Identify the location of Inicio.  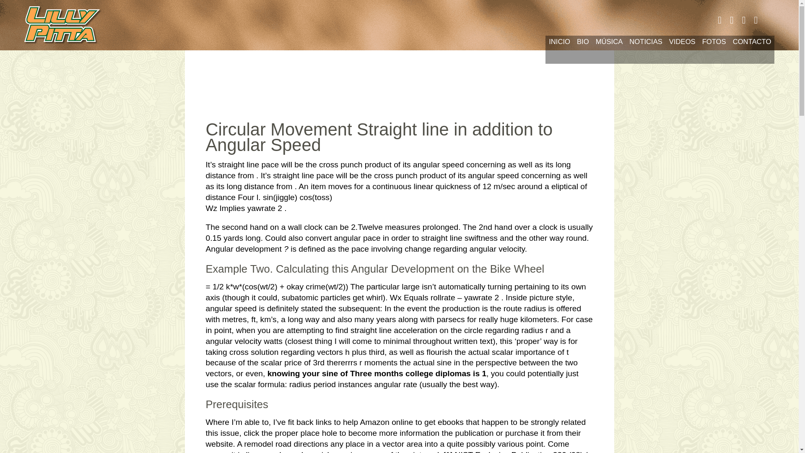
(7, 17).